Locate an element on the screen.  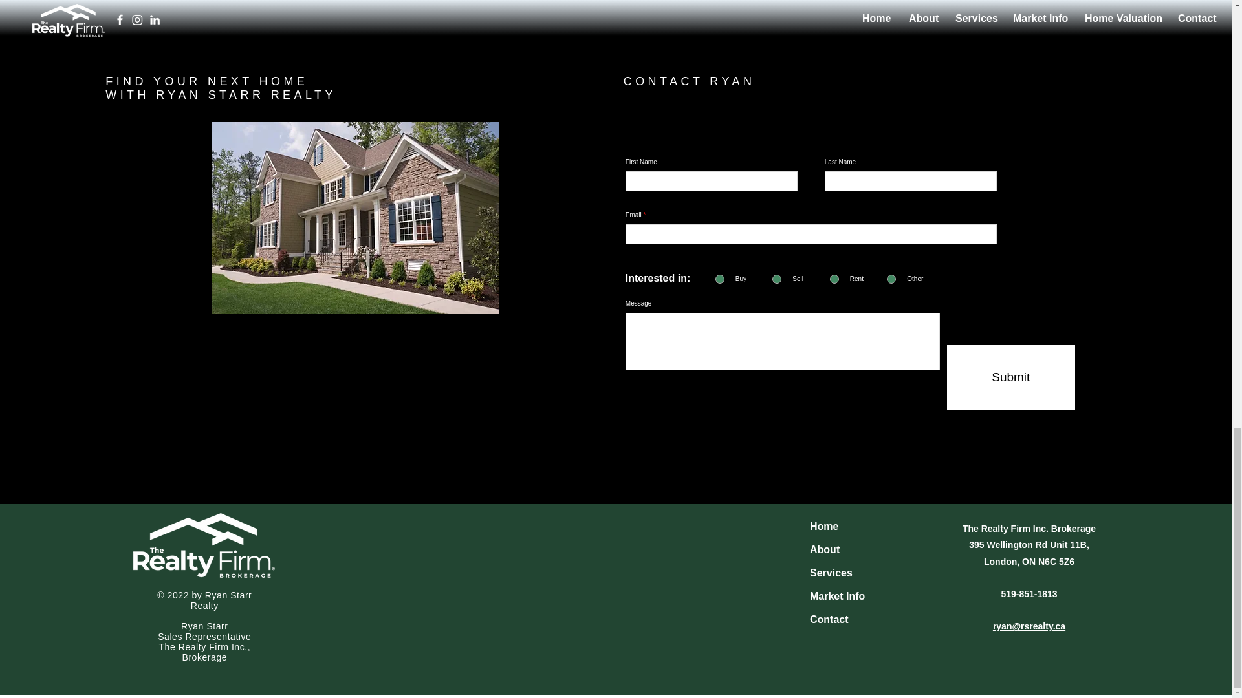
Contact is located at coordinates (829, 619).